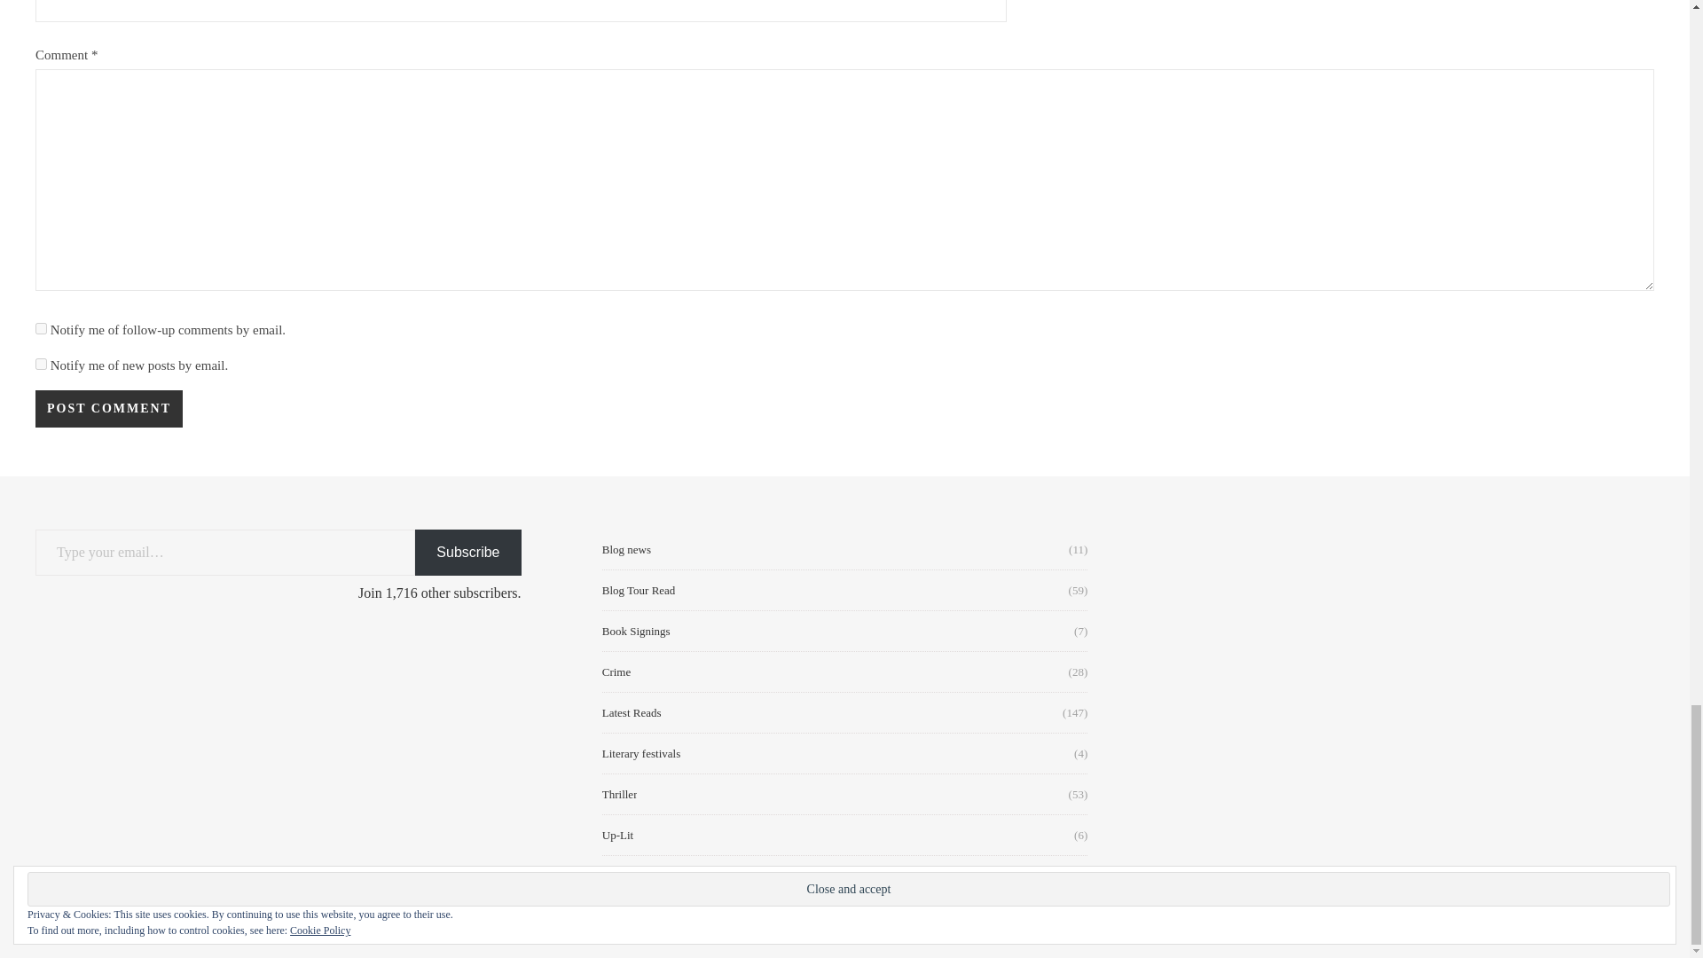 The height and width of the screenshot is (958, 1703). Describe the element at coordinates (617, 836) in the screenshot. I see `Up-Lit` at that location.